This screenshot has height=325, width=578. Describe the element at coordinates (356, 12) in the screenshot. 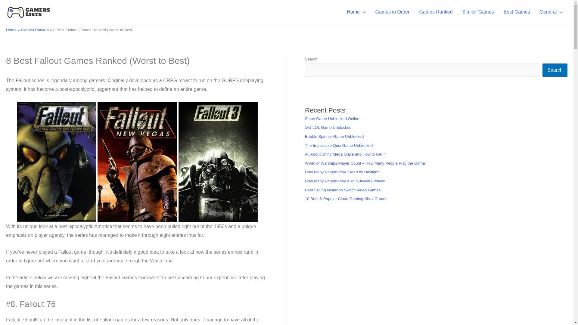

I see `Home` at that location.